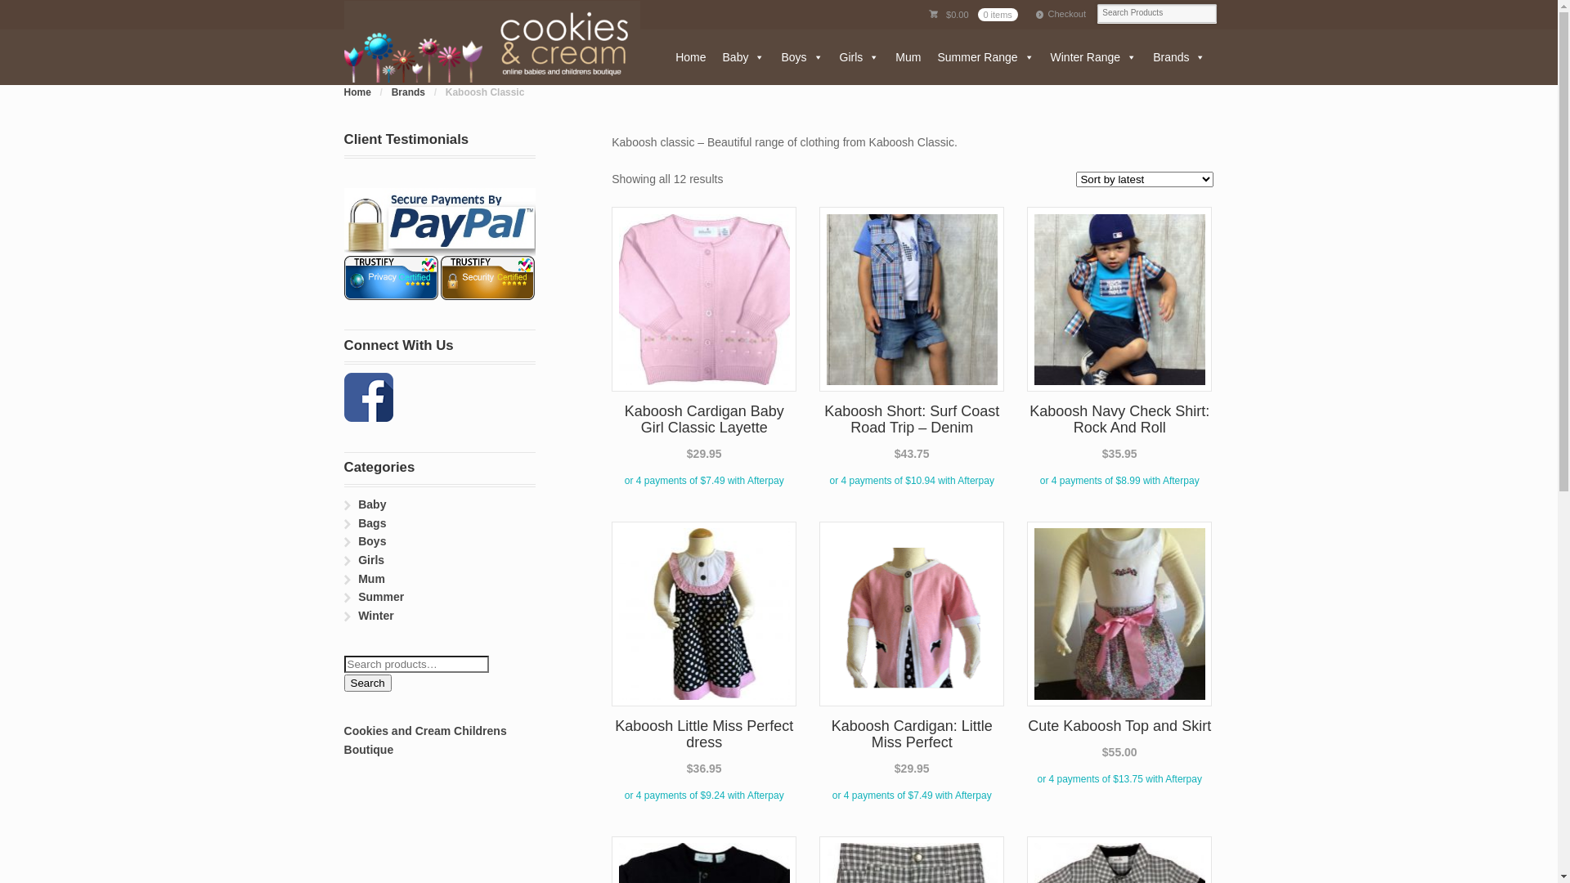 The image size is (1570, 883). What do you see at coordinates (425, 741) in the screenshot?
I see `Cookies and Cream Childrens Boutique` at bounding box center [425, 741].